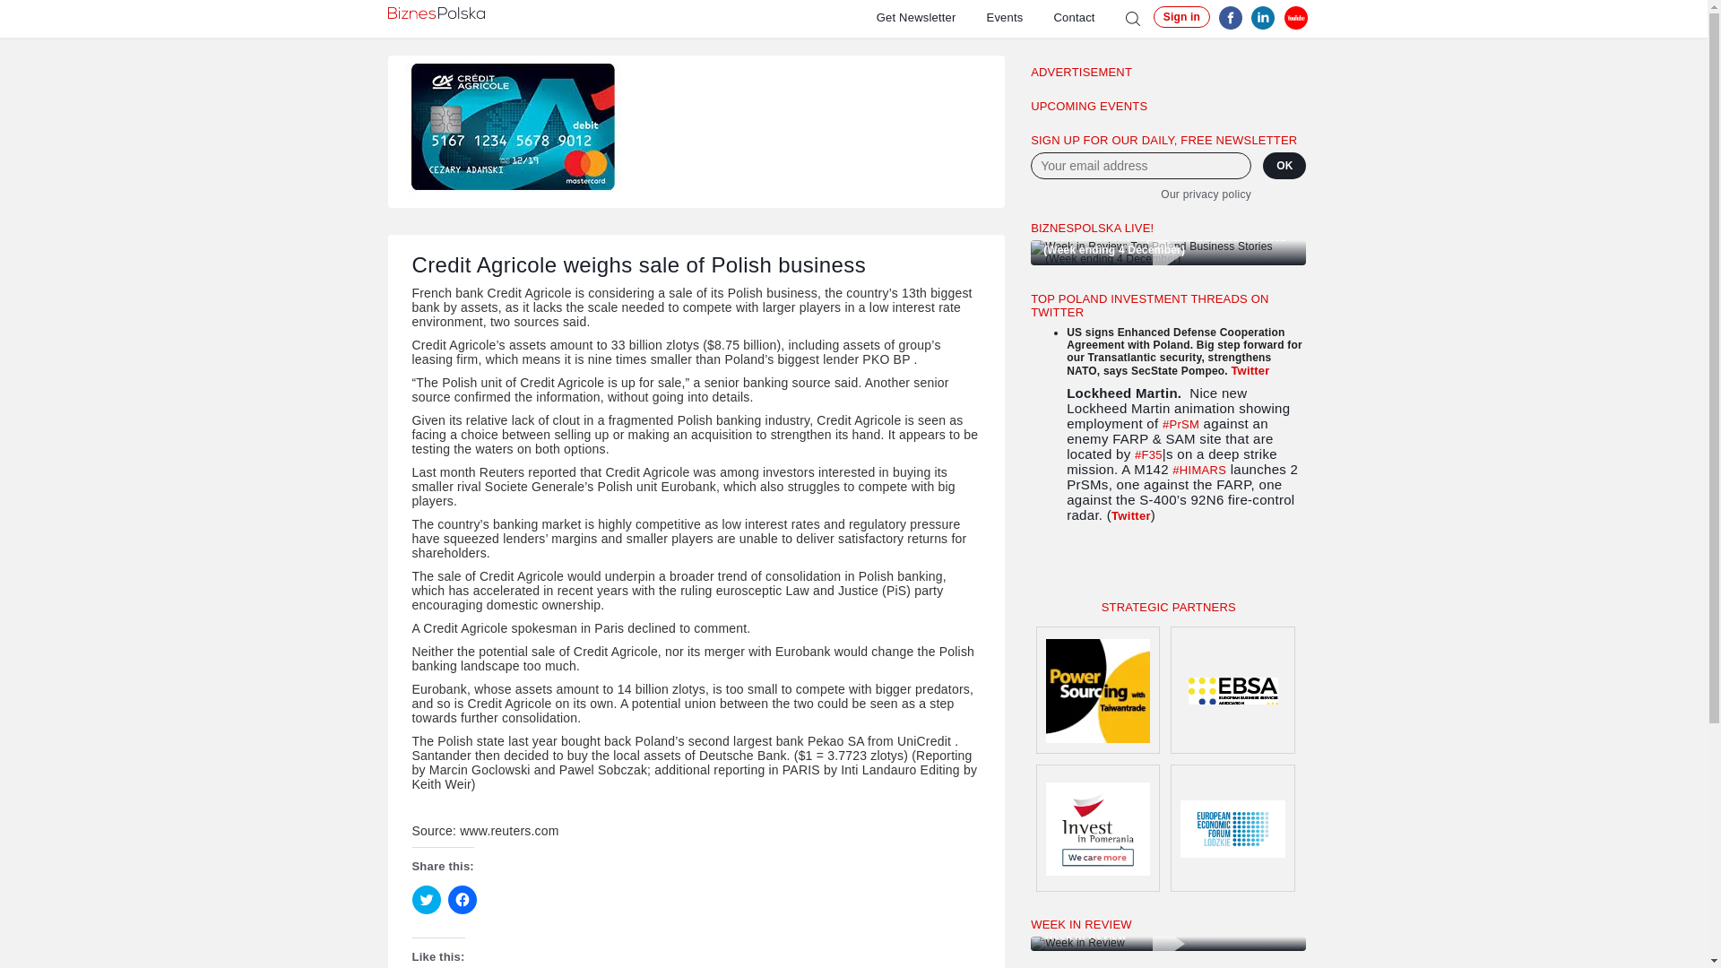 The width and height of the screenshot is (1721, 968). I want to click on Contact, so click(1089, 17).